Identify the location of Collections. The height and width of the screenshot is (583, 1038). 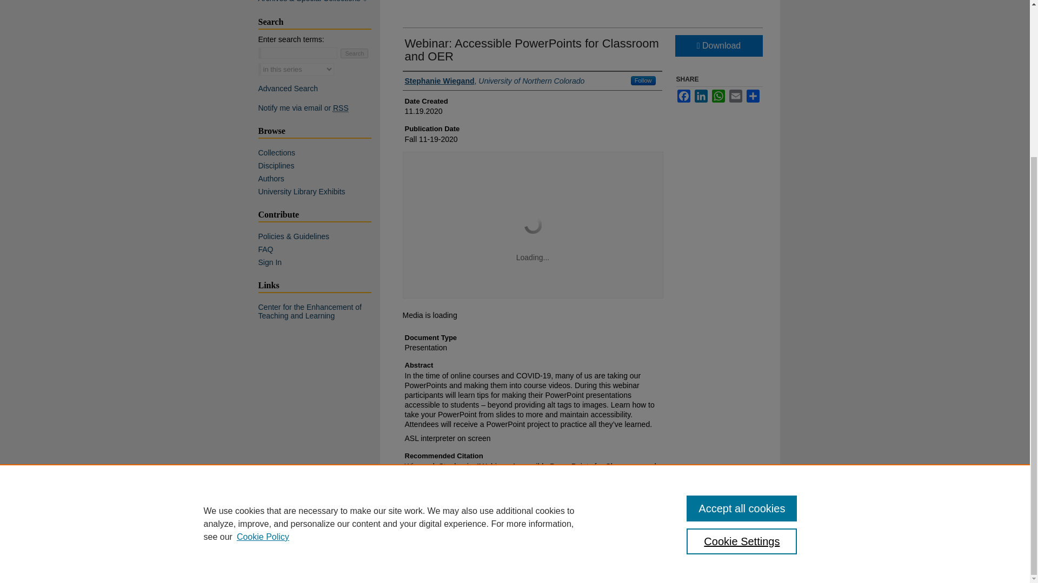
(319, 152).